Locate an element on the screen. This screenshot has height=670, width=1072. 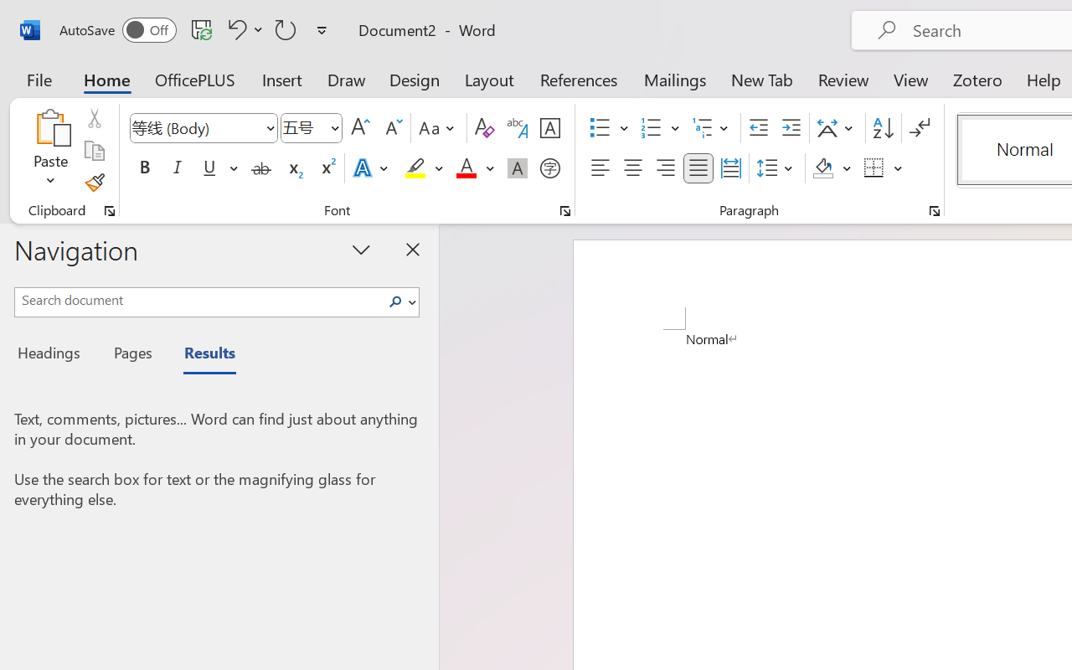
Shading is located at coordinates (832, 168).